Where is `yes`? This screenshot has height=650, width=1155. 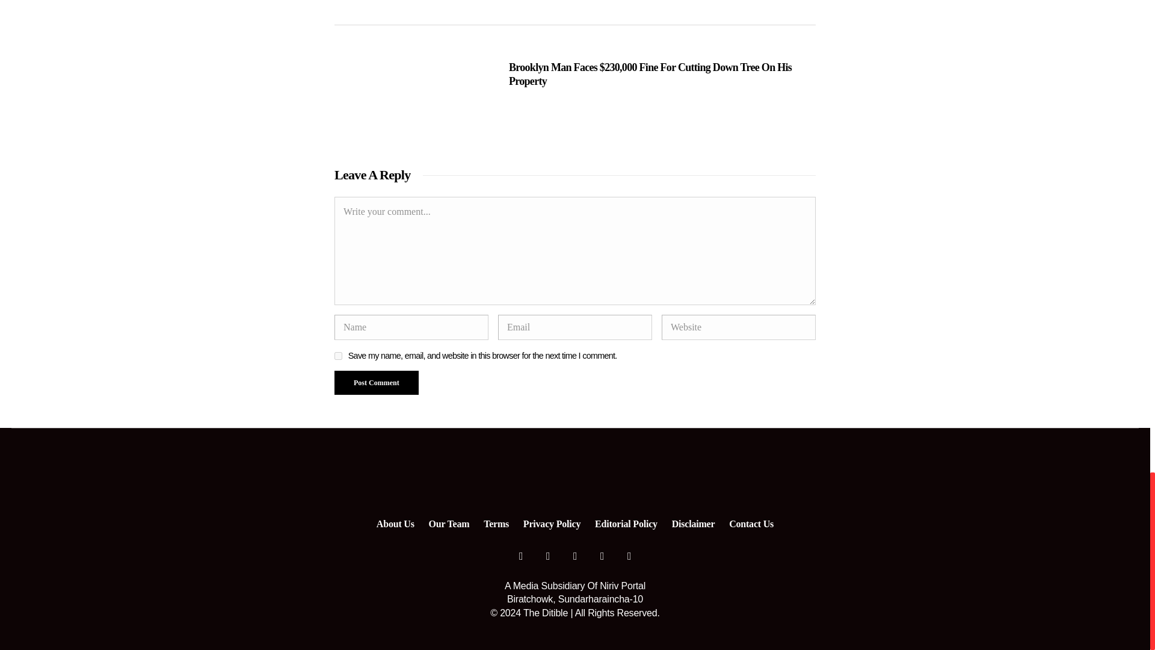
yes is located at coordinates (338, 356).